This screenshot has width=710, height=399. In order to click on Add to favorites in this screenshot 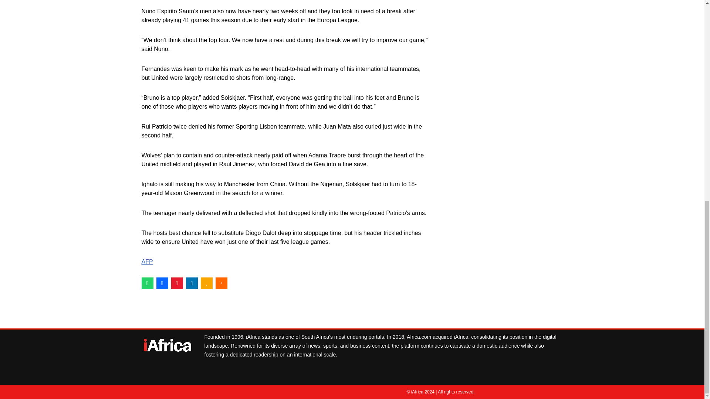, I will do `click(206, 283)`.